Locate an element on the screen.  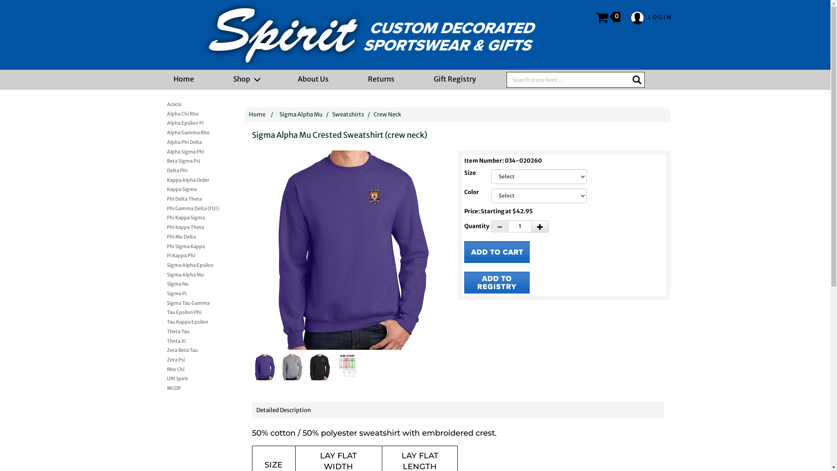
Phi Kappa Sigma is located at coordinates (194, 217).